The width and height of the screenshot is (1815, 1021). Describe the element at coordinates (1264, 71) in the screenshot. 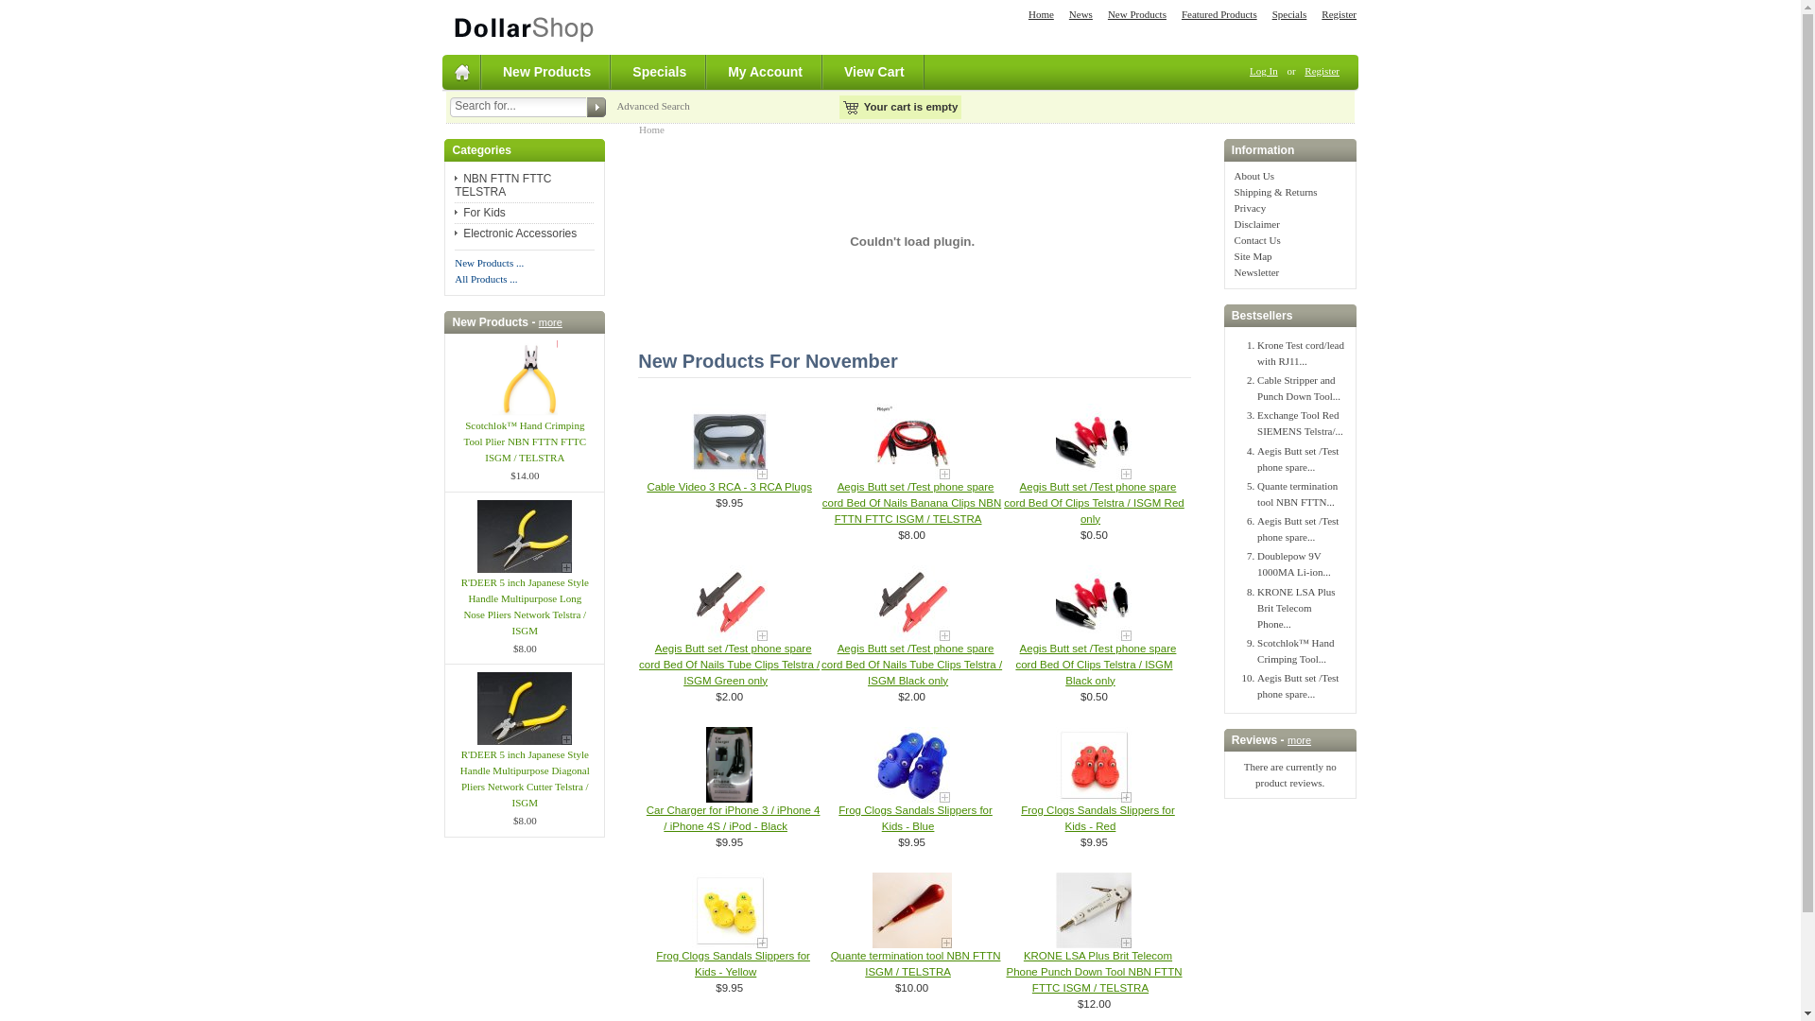

I see `Log In` at that location.